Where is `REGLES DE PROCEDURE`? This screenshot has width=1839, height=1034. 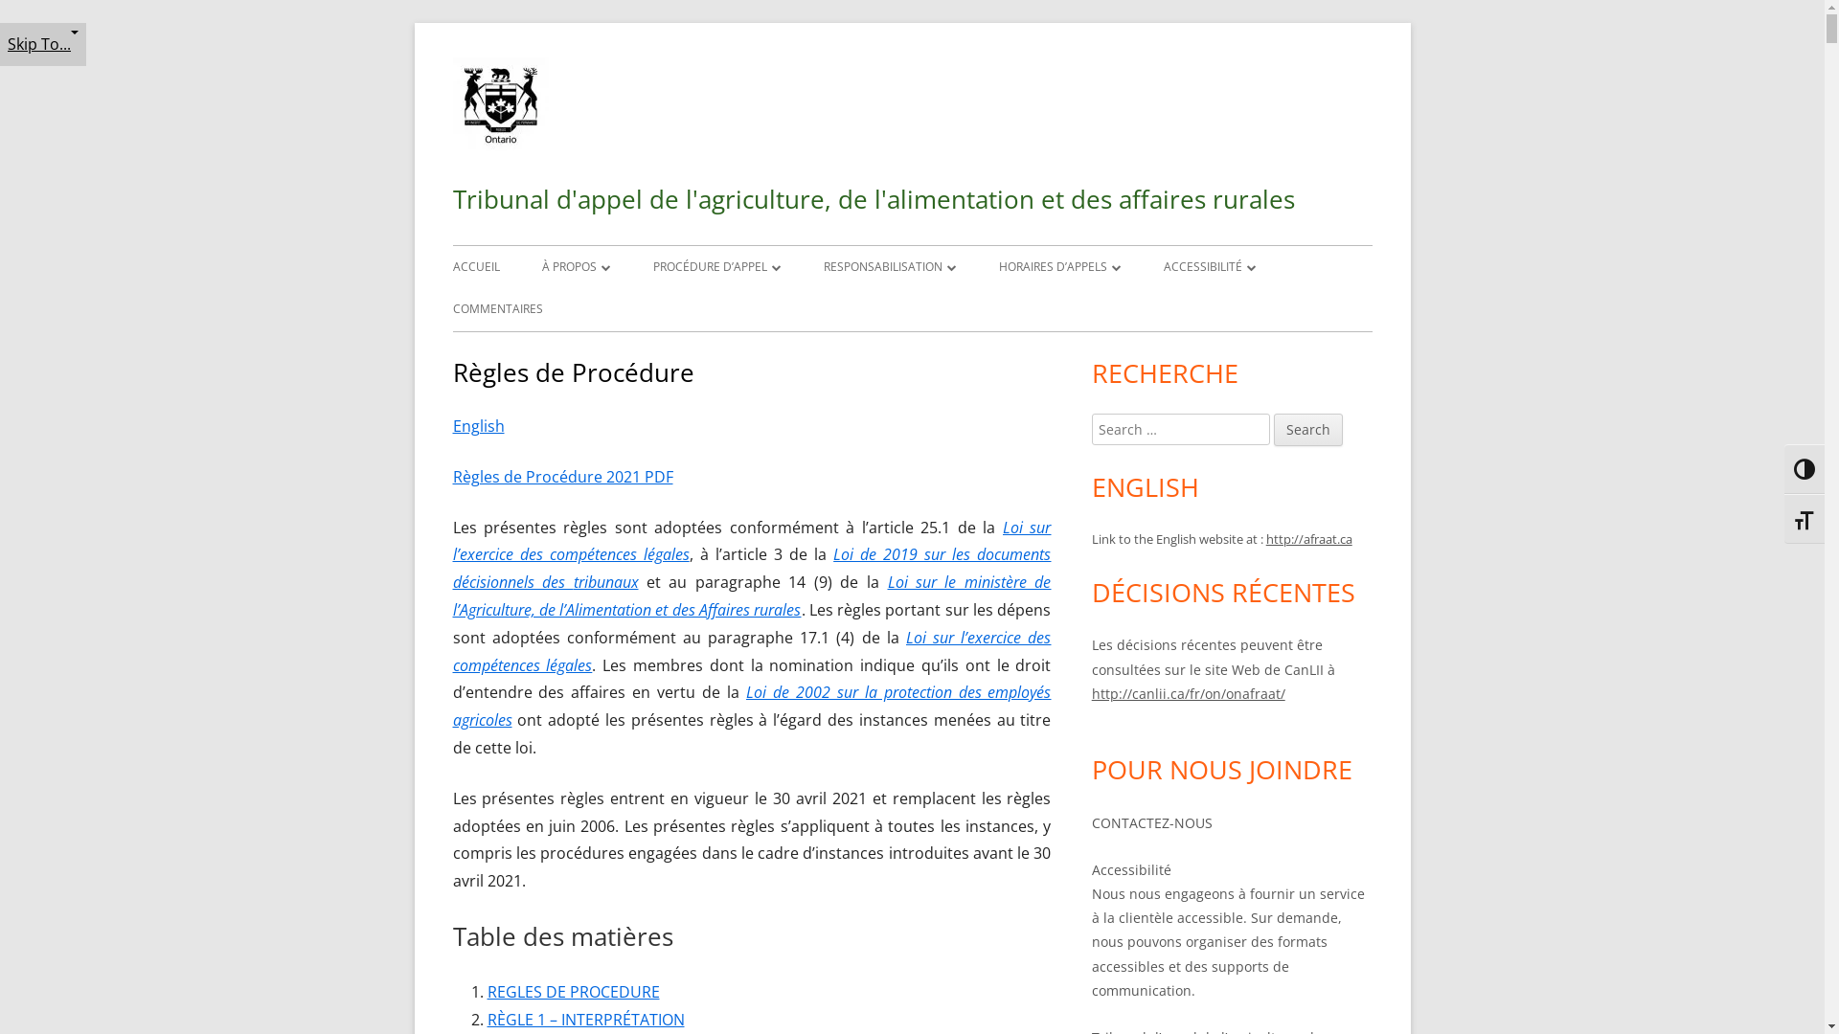
REGLES DE PROCEDURE is located at coordinates (573, 992).